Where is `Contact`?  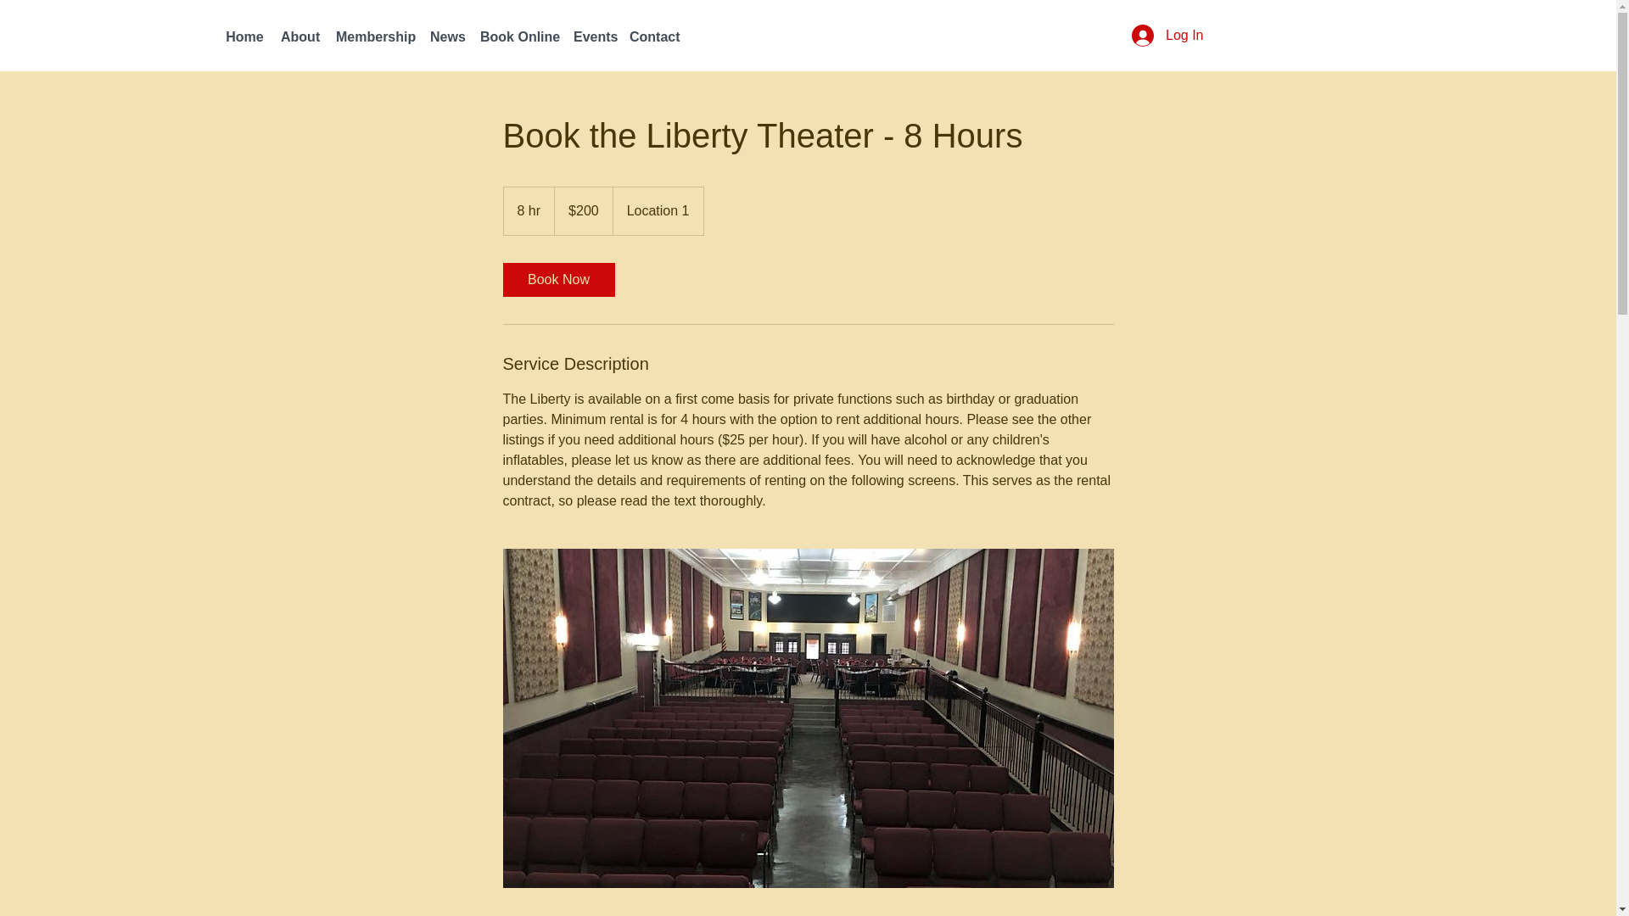 Contact is located at coordinates (653, 37).